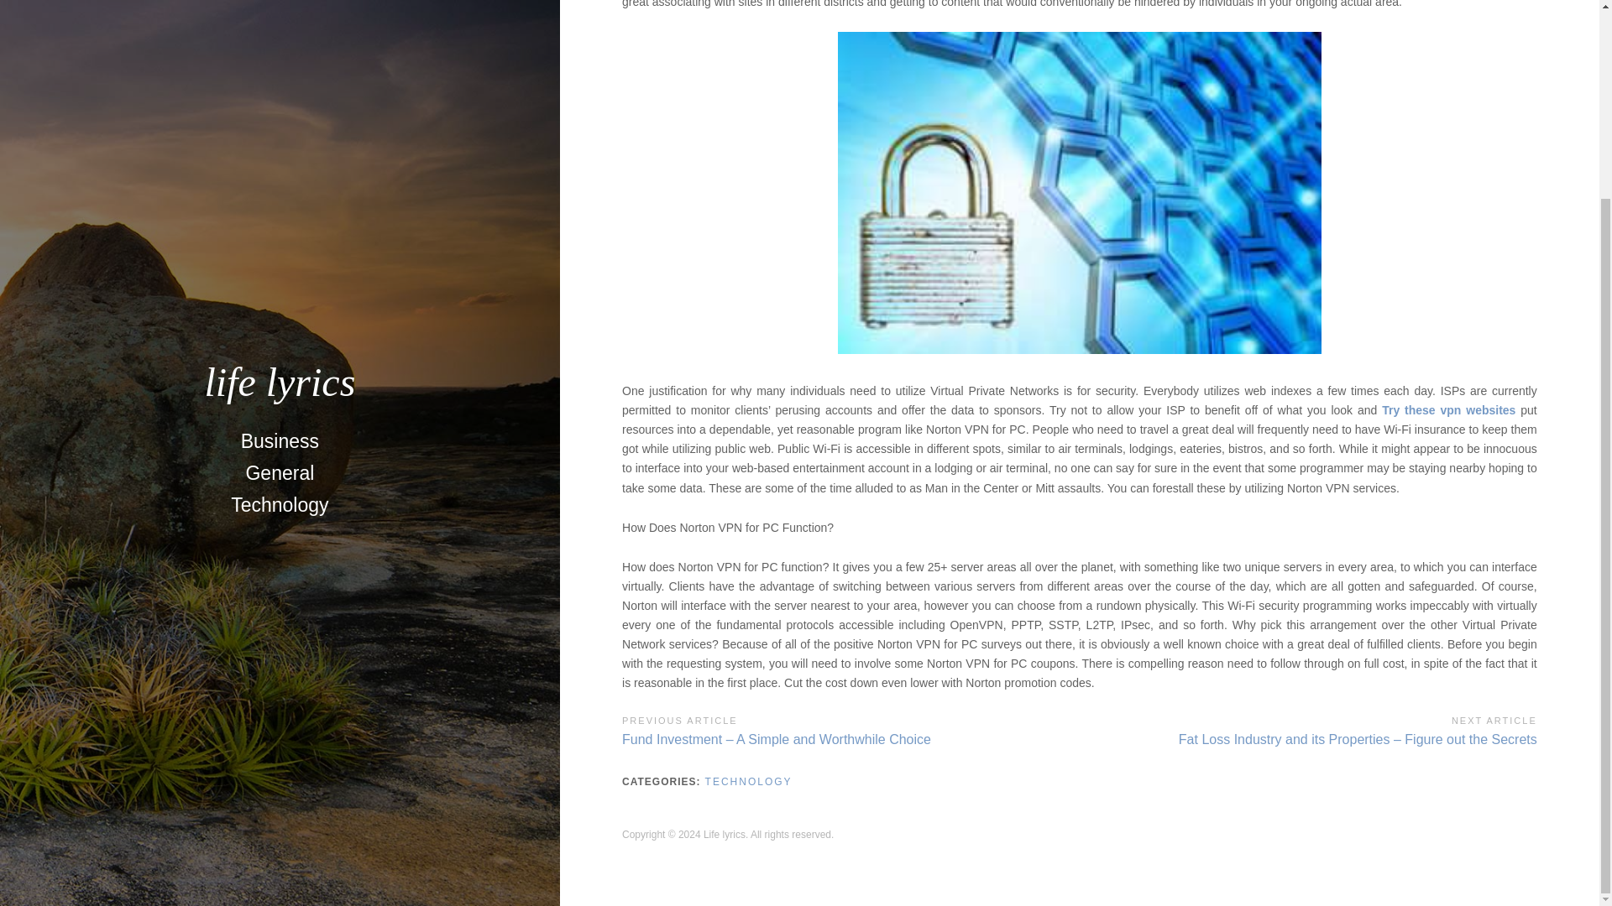 Image resolution: width=1612 pixels, height=906 pixels. Describe the element at coordinates (279, 198) in the screenshot. I see `Business` at that location.